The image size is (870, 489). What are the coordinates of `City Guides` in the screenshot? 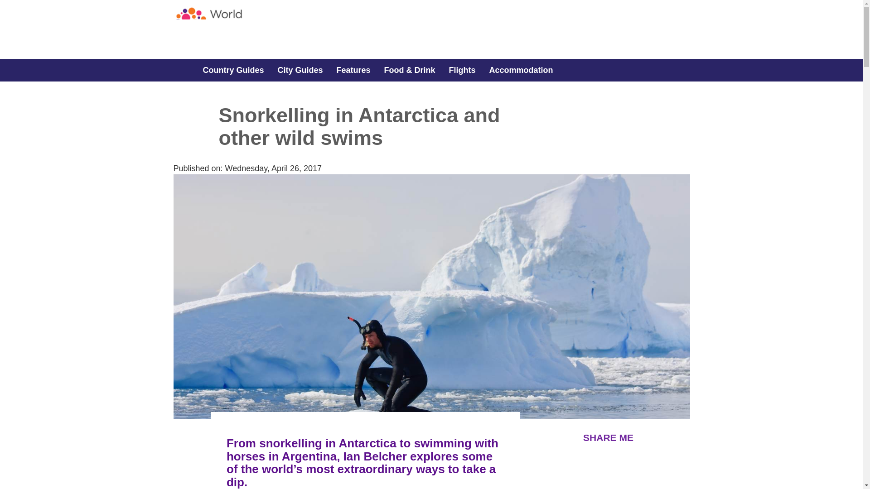 It's located at (300, 70).